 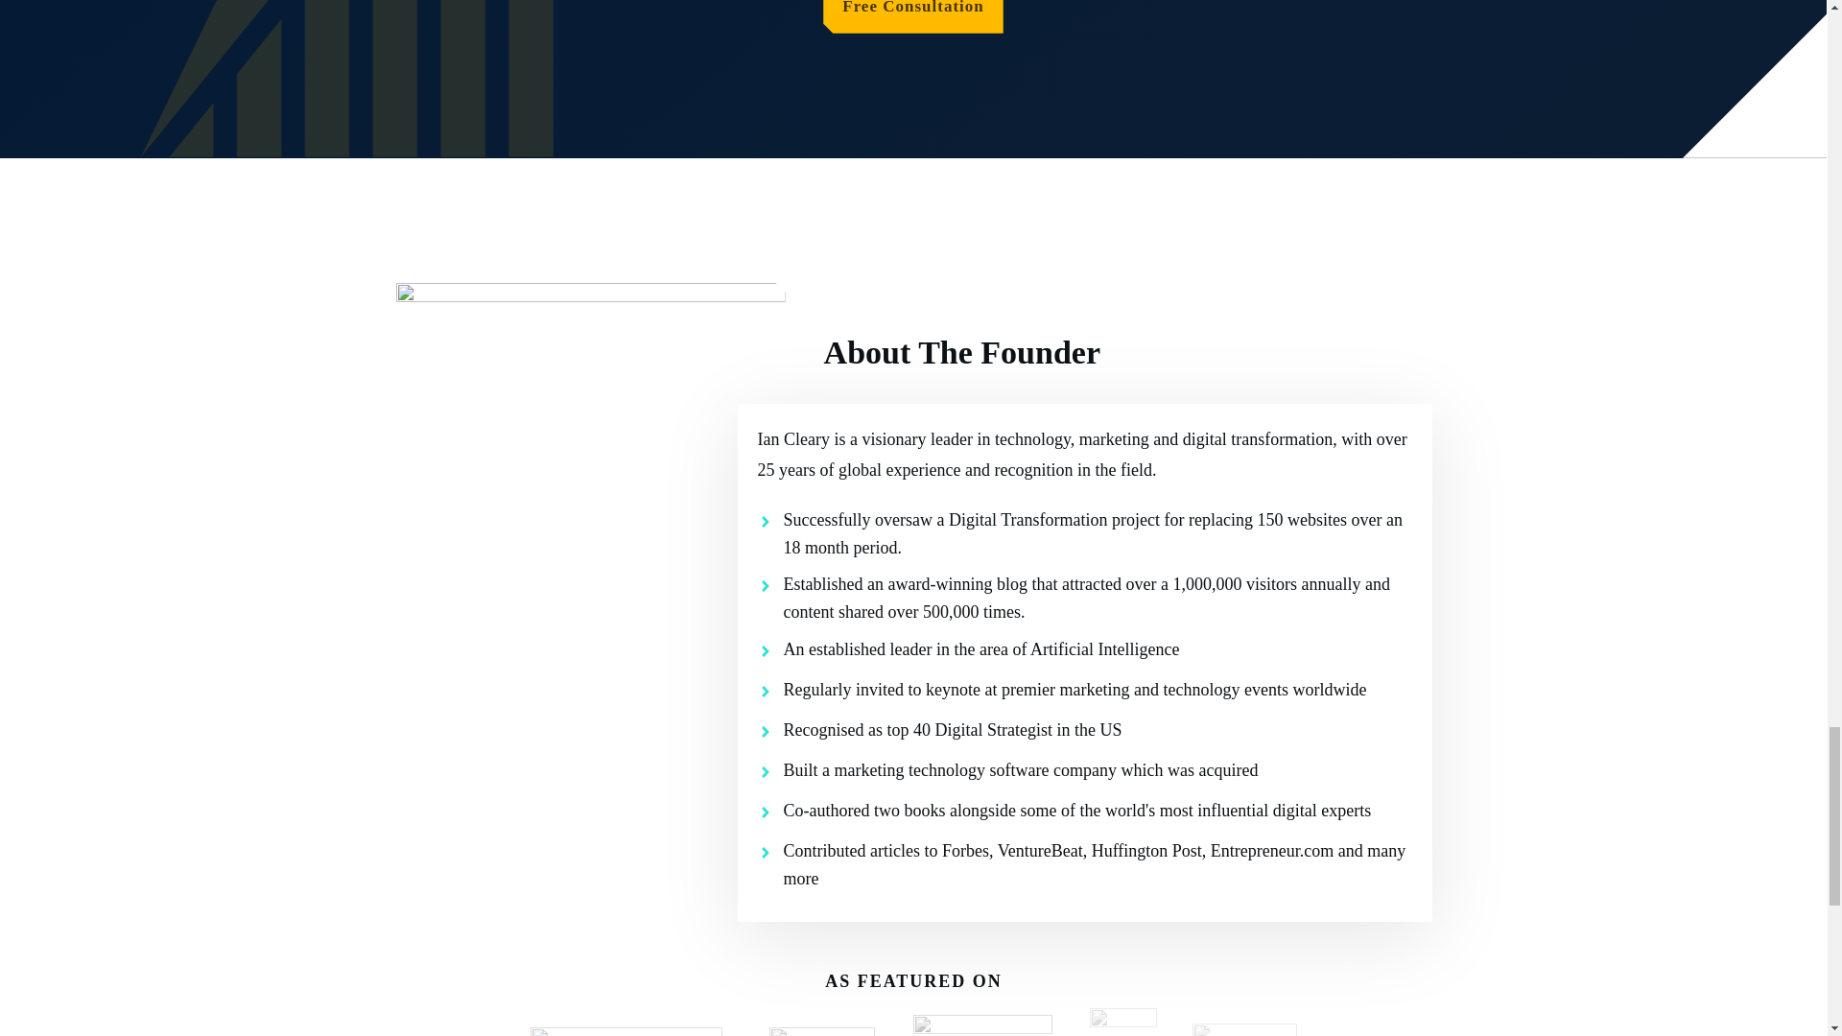 What do you see at coordinates (626, 1032) in the screenshot?
I see `logo-NYT` at bounding box center [626, 1032].